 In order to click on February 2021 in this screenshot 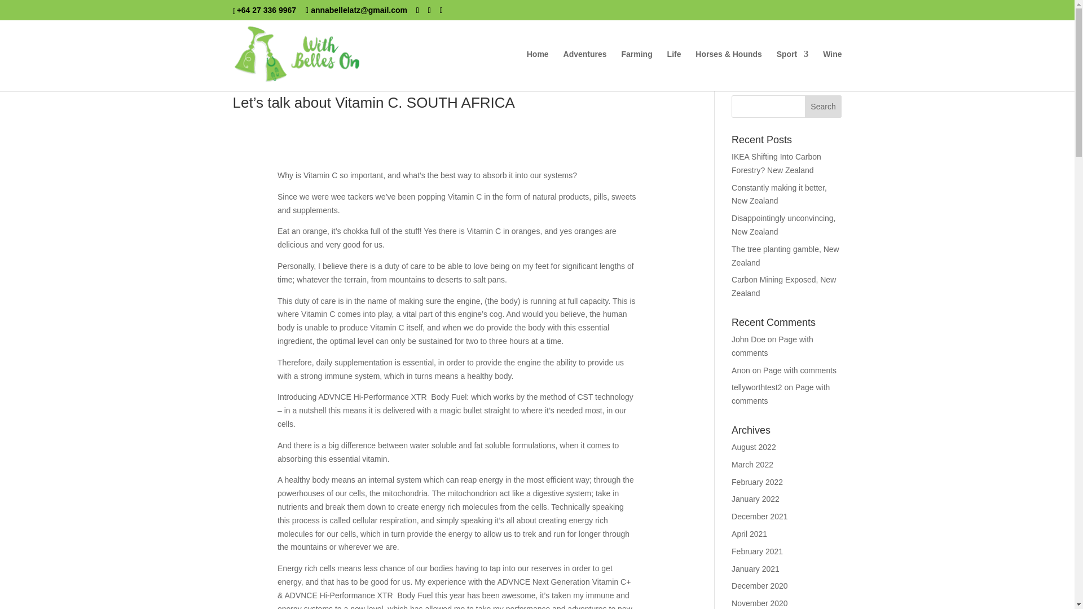, I will do `click(757, 551)`.